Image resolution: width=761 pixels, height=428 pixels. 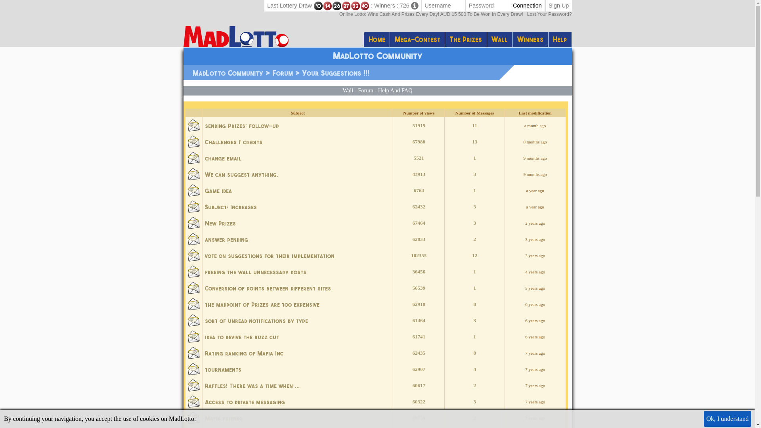 What do you see at coordinates (419, 337) in the screenshot?
I see `61741` at bounding box center [419, 337].